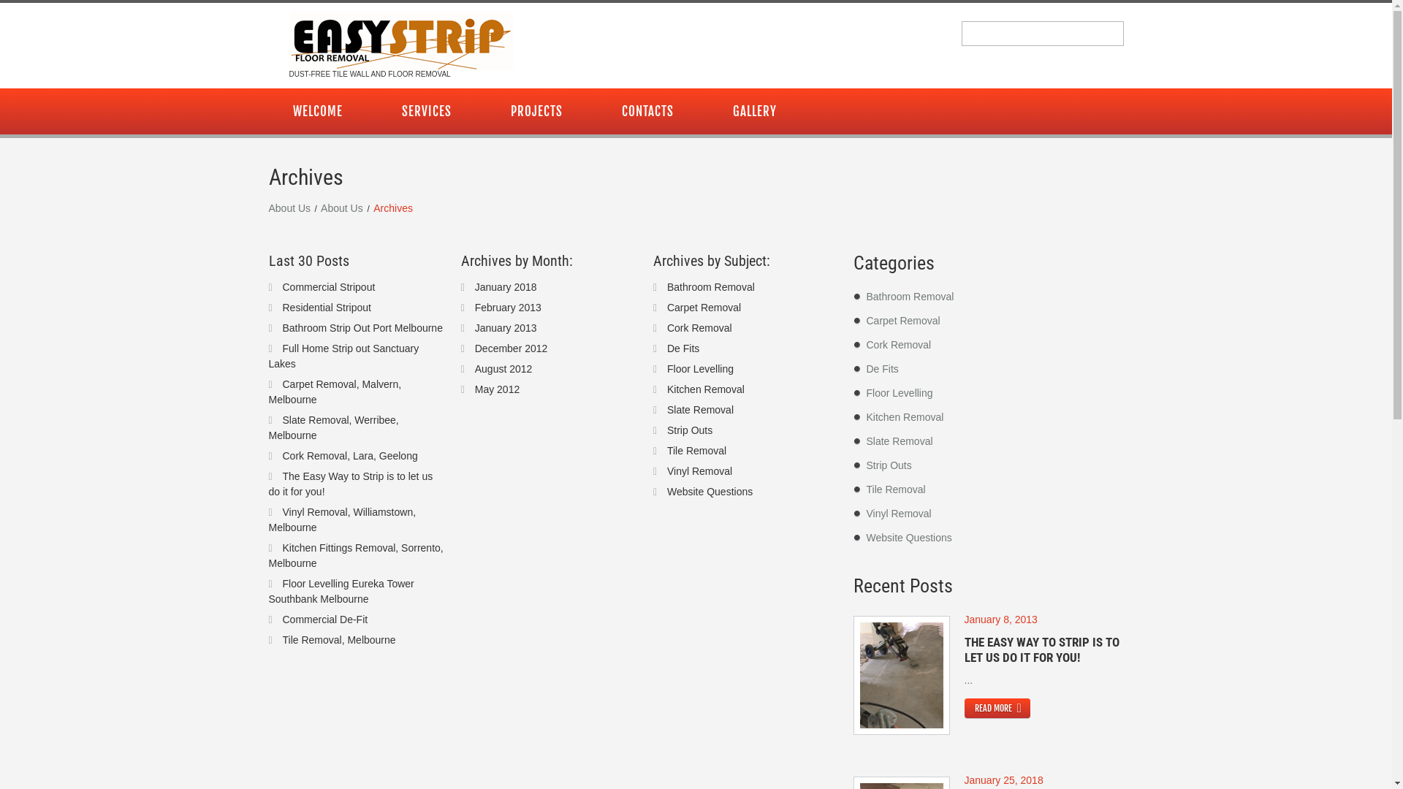 The image size is (1403, 789). Describe the element at coordinates (324, 620) in the screenshot. I see `Commercial De-Fit` at that location.